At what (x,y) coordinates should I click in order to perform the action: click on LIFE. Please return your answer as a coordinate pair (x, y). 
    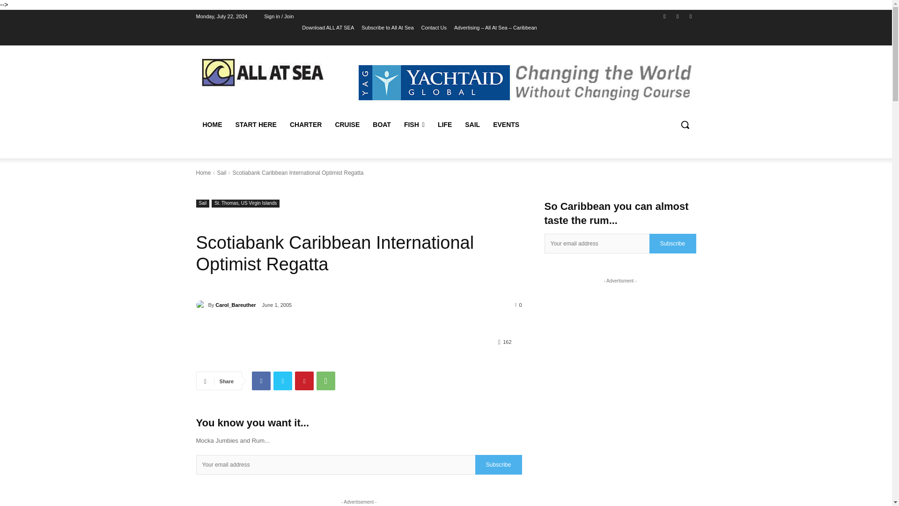
    Looking at the image, I should click on (445, 125).